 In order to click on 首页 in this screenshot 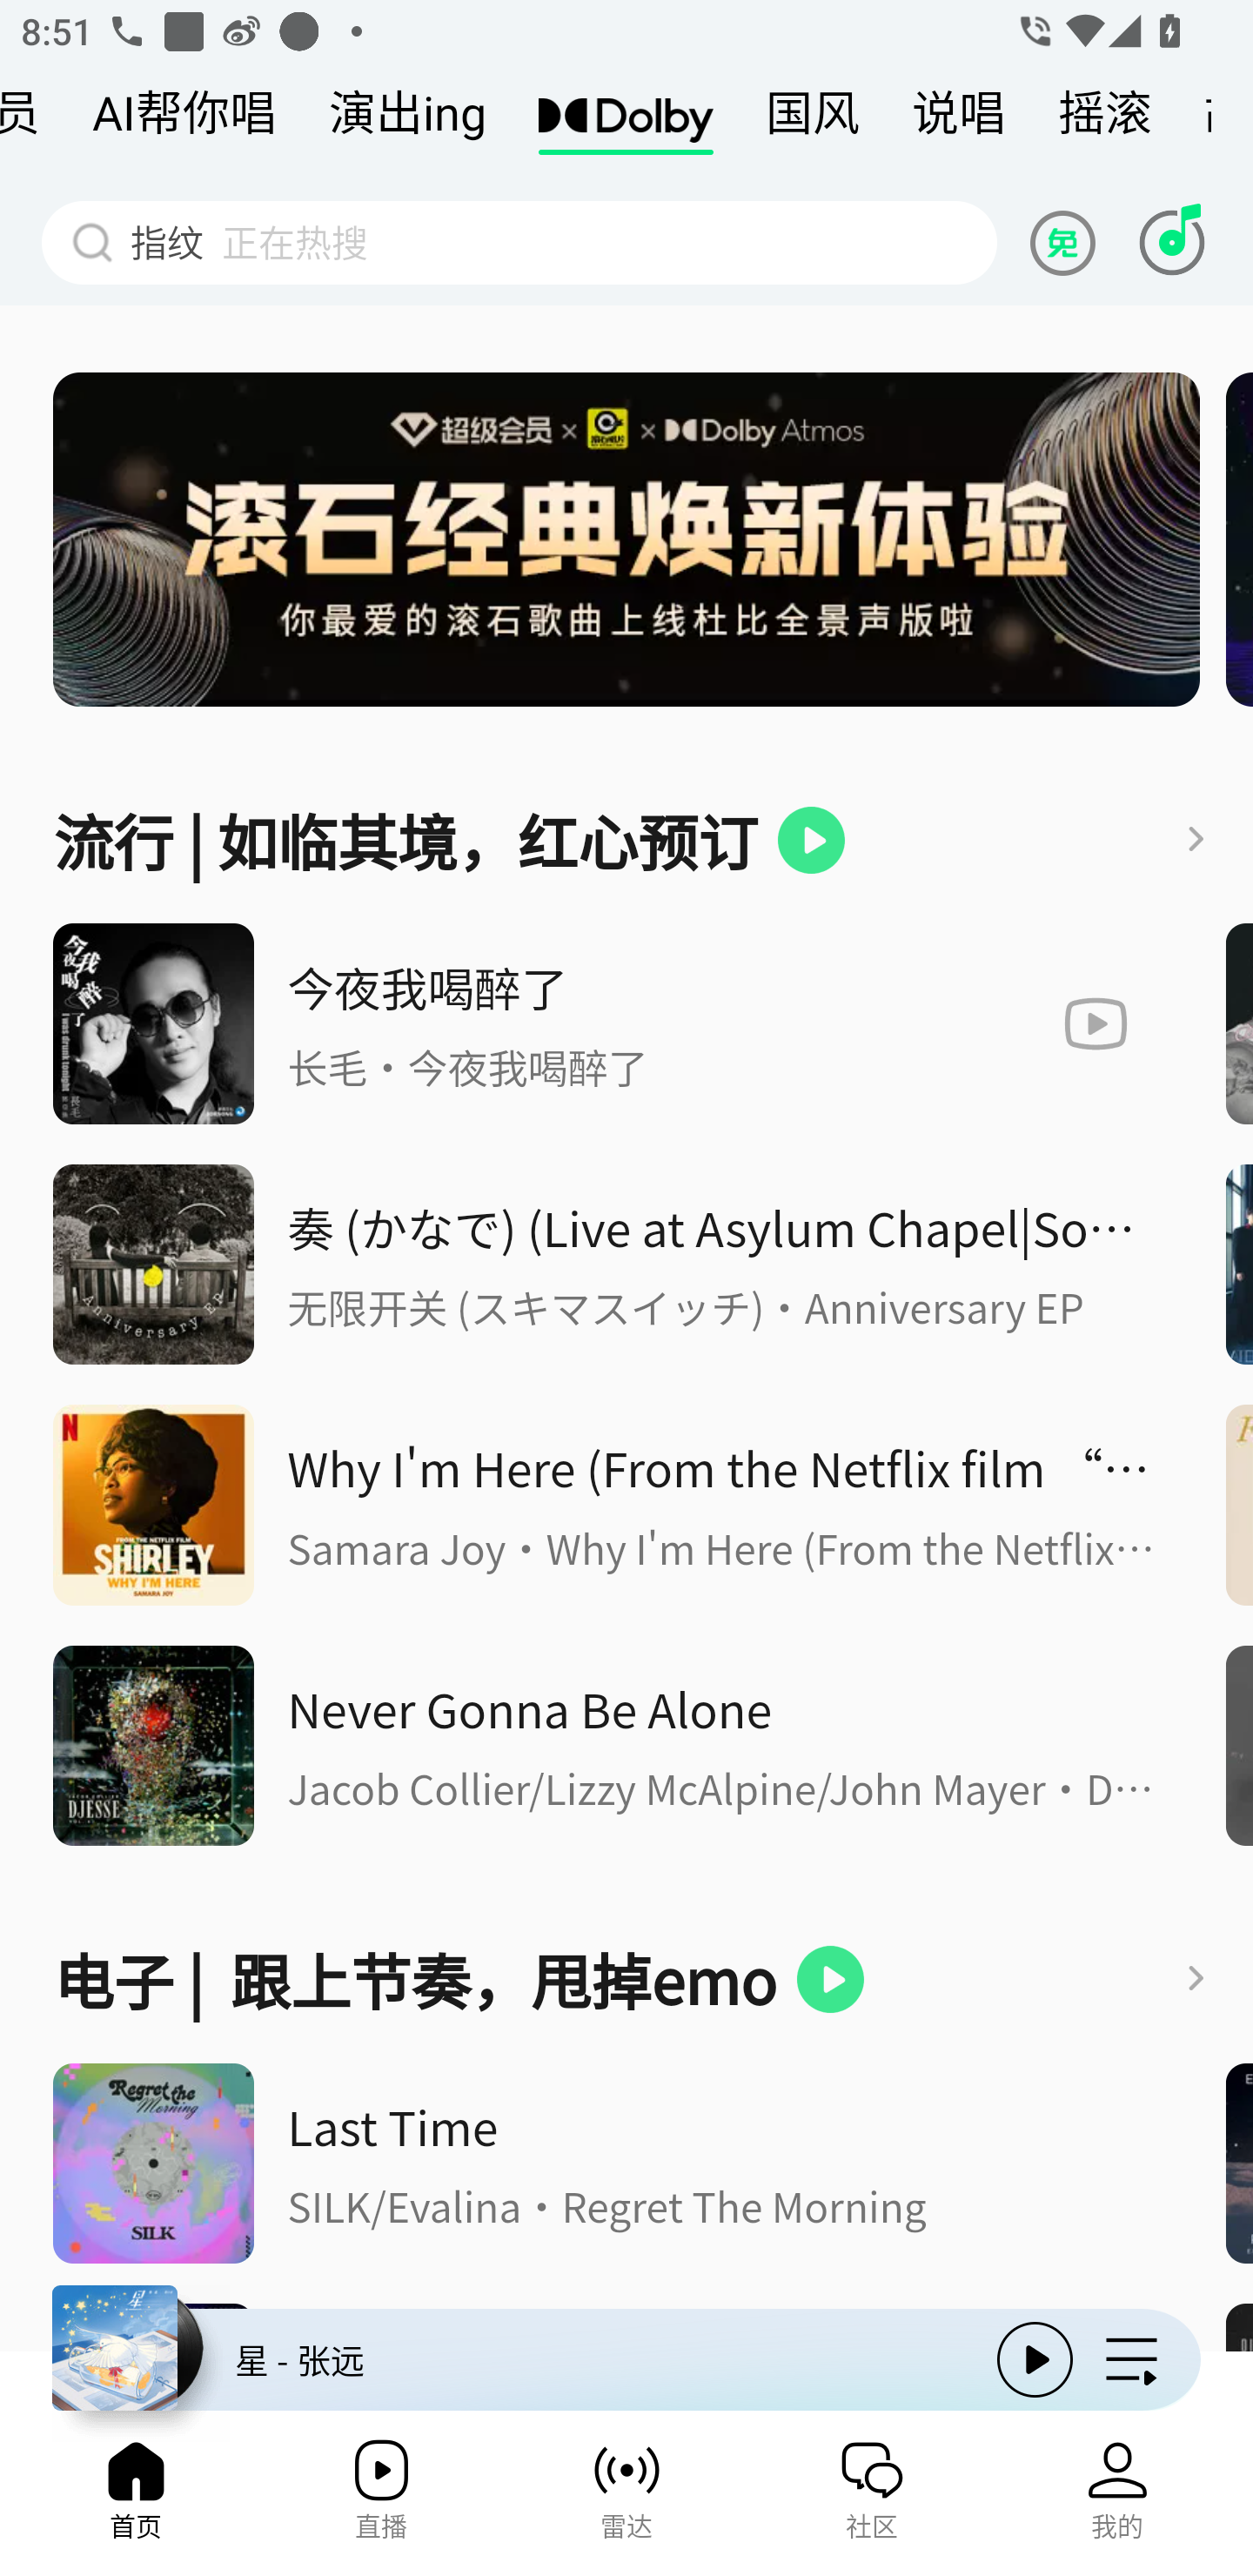, I will do `click(135, 2499)`.